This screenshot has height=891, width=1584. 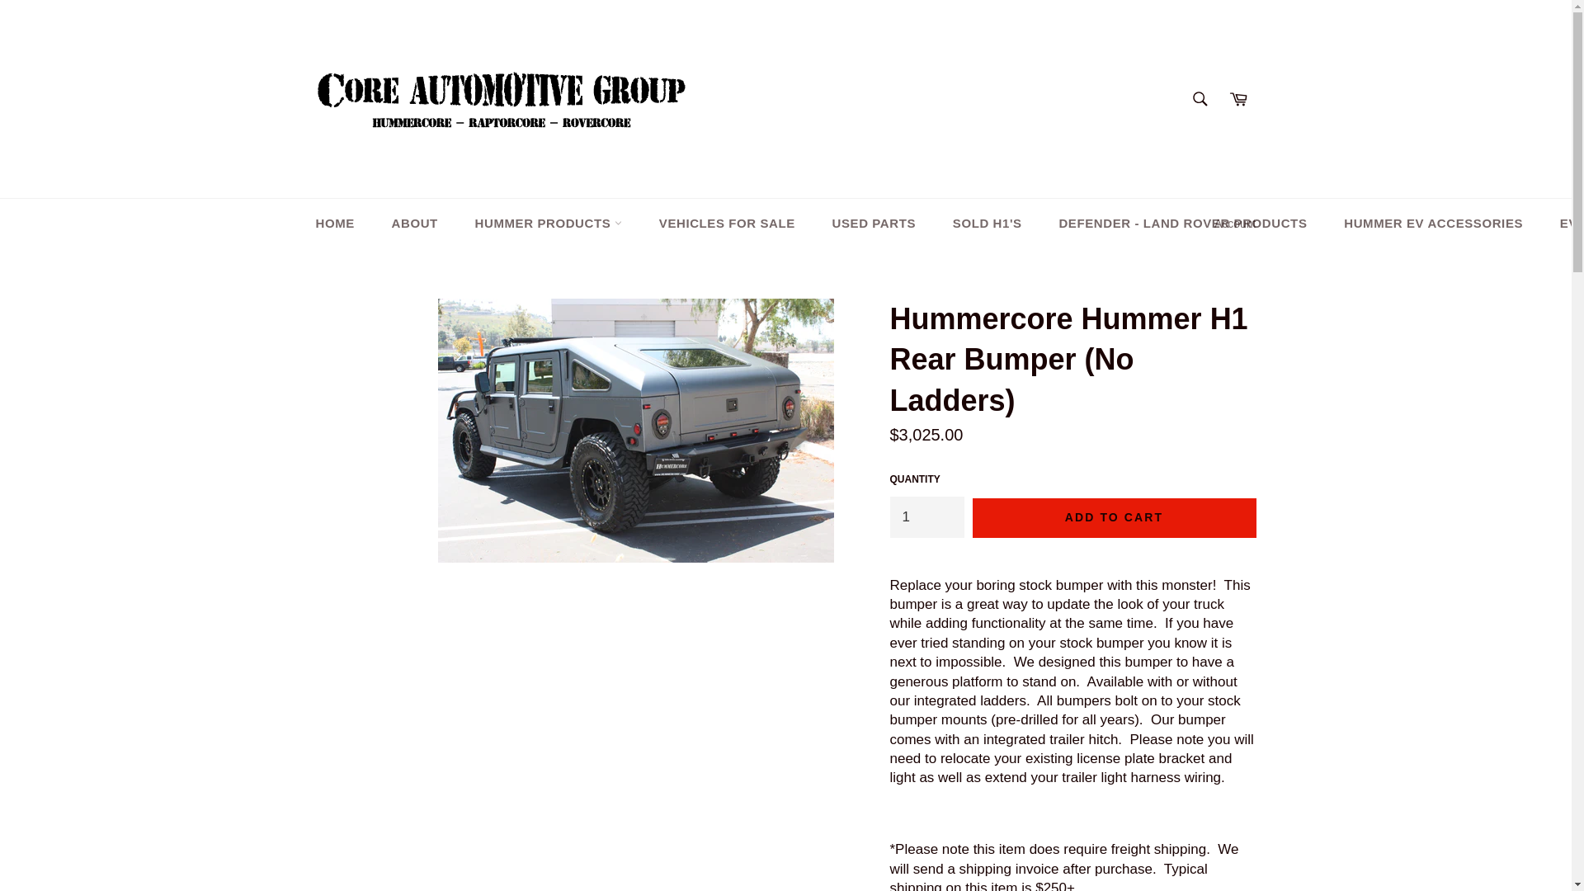 I want to click on HUMMER PRODUCTS, so click(x=548, y=224).